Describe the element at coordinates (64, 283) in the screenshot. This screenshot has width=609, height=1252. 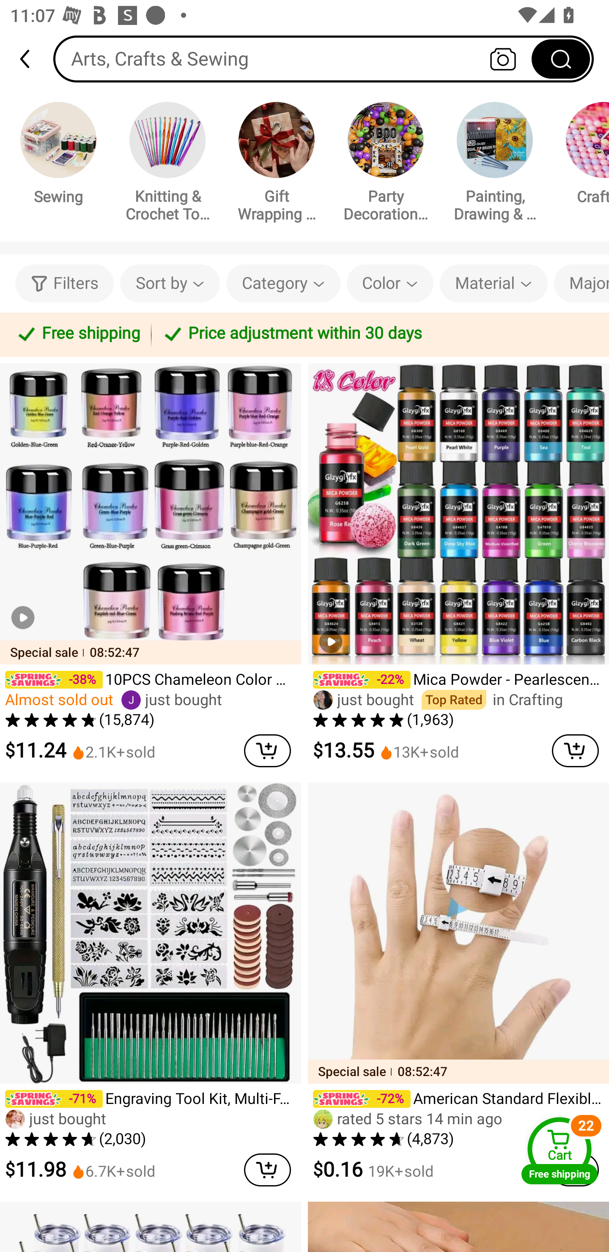
I see `Filters` at that location.